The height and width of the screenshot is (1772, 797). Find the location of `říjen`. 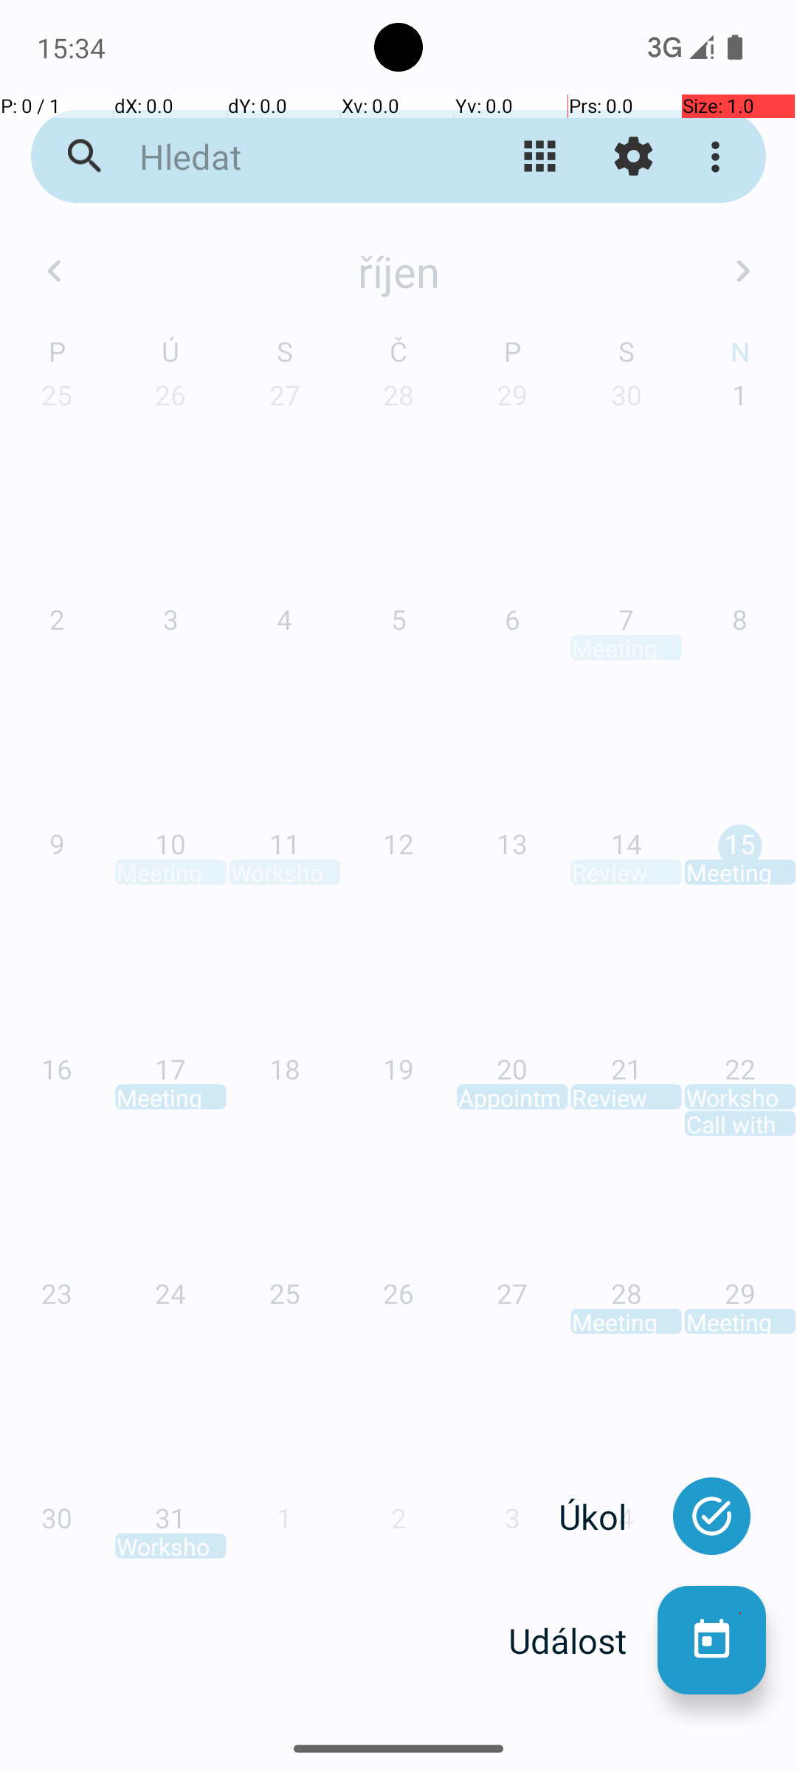

říjen is located at coordinates (398, 271).